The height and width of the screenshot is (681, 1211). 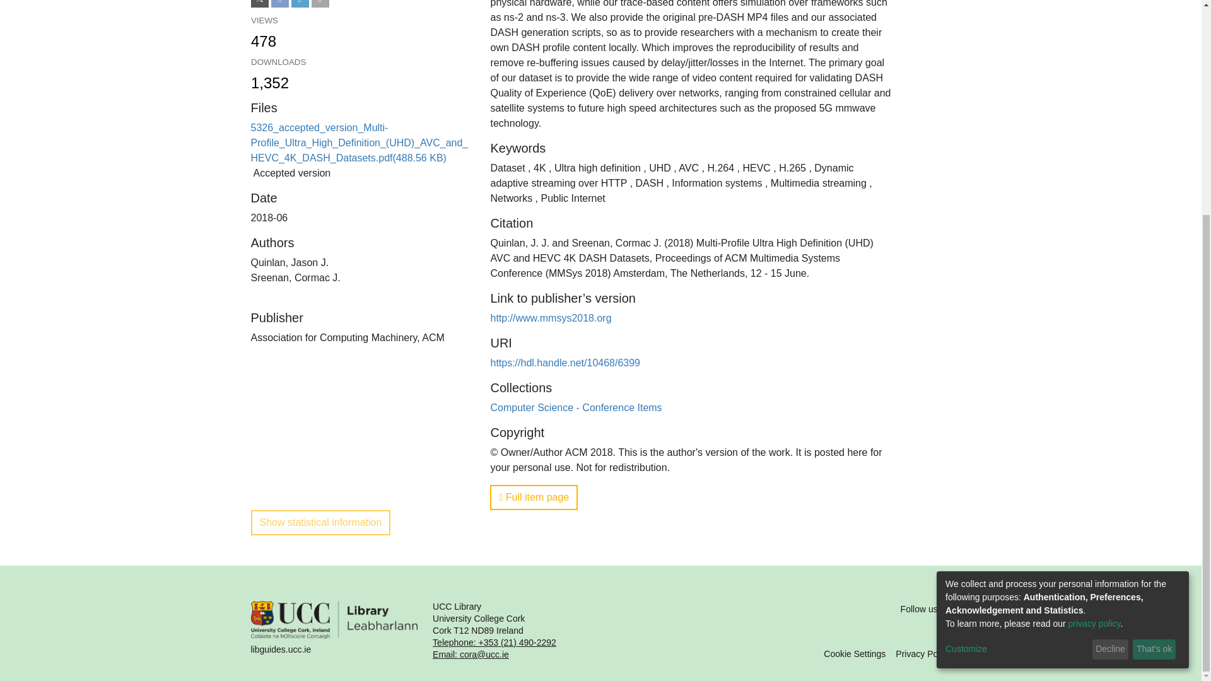 I want to click on Computer Science - Conference Items, so click(x=923, y=653).